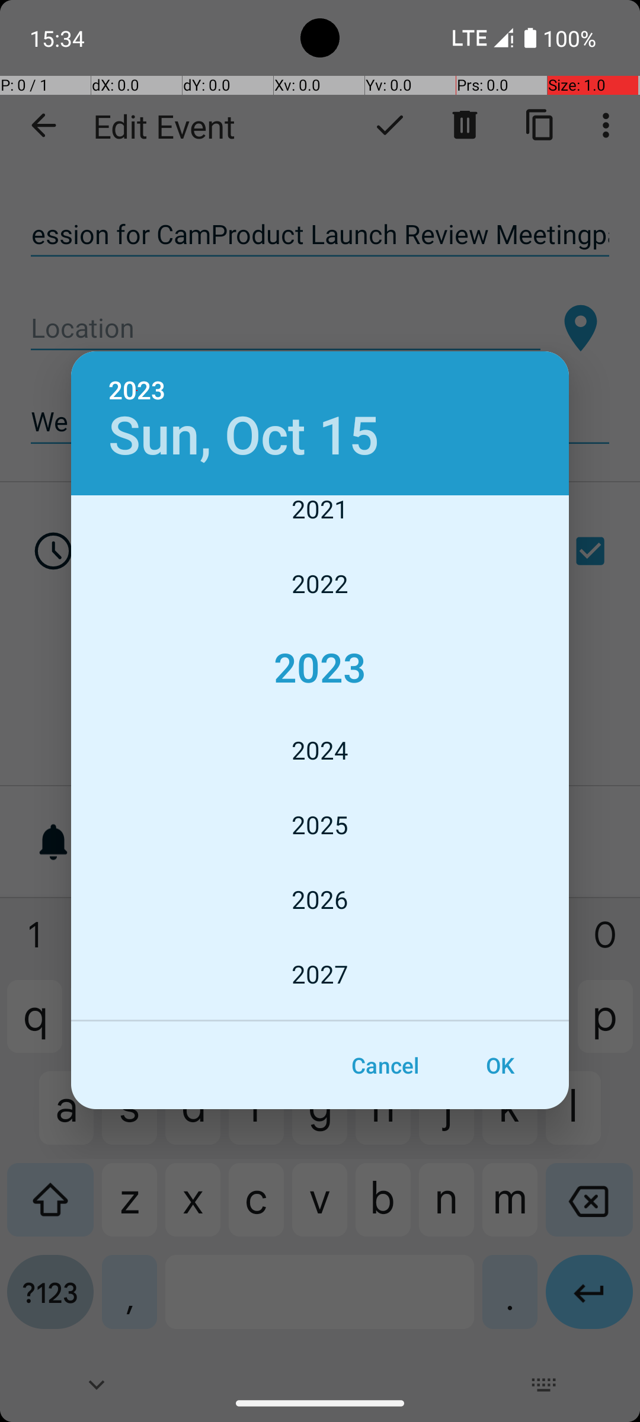 The width and height of the screenshot is (640, 1422). What do you see at coordinates (320, 1017) in the screenshot?
I see `2028` at bounding box center [320, 1017].